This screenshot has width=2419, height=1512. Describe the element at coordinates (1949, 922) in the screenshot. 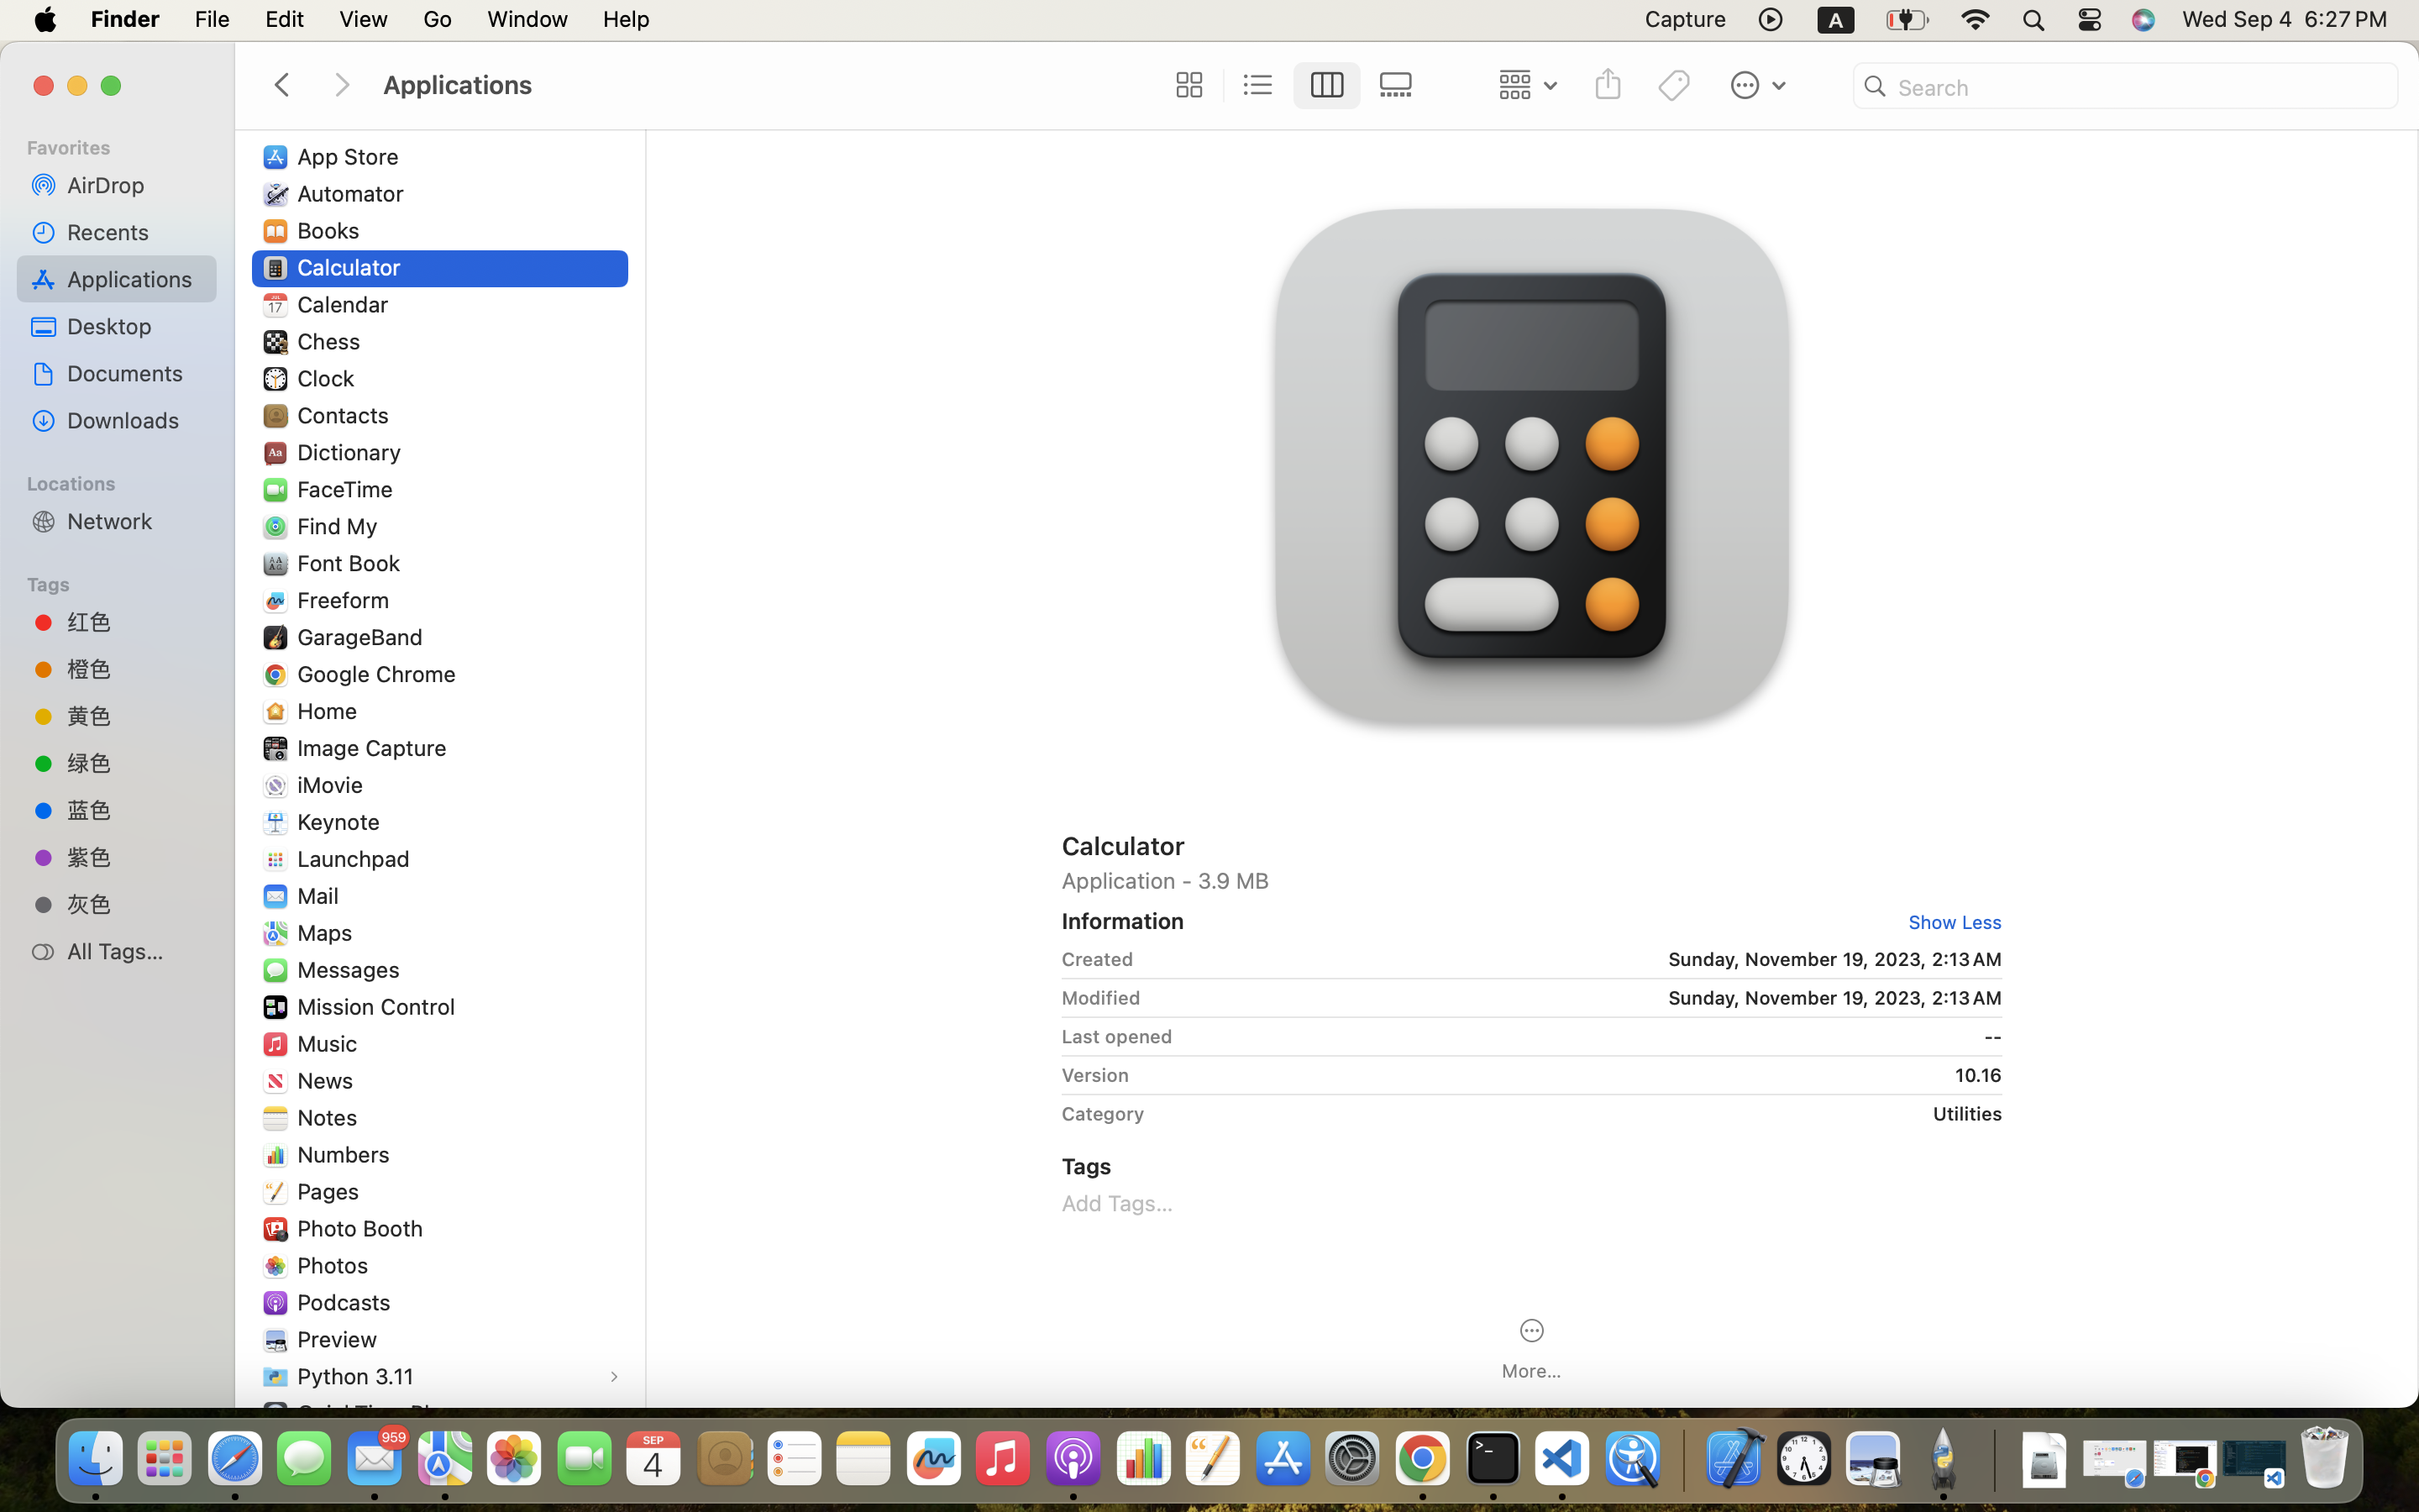

I see `1` at that location.